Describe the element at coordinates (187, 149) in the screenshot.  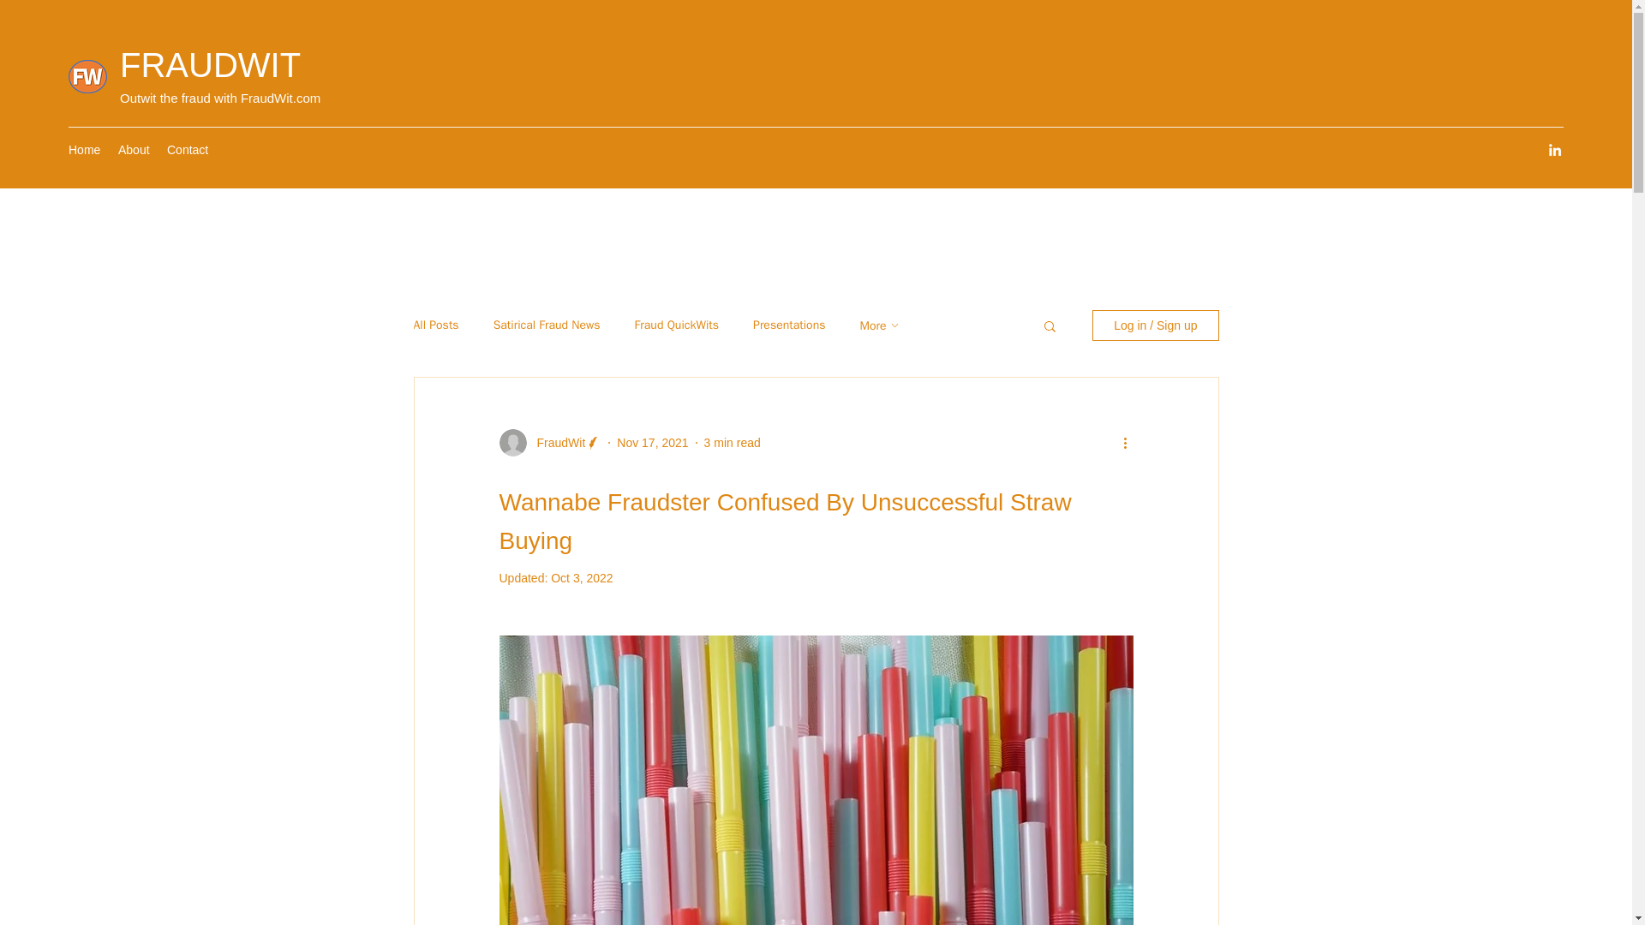
I see `Contact` at that location.